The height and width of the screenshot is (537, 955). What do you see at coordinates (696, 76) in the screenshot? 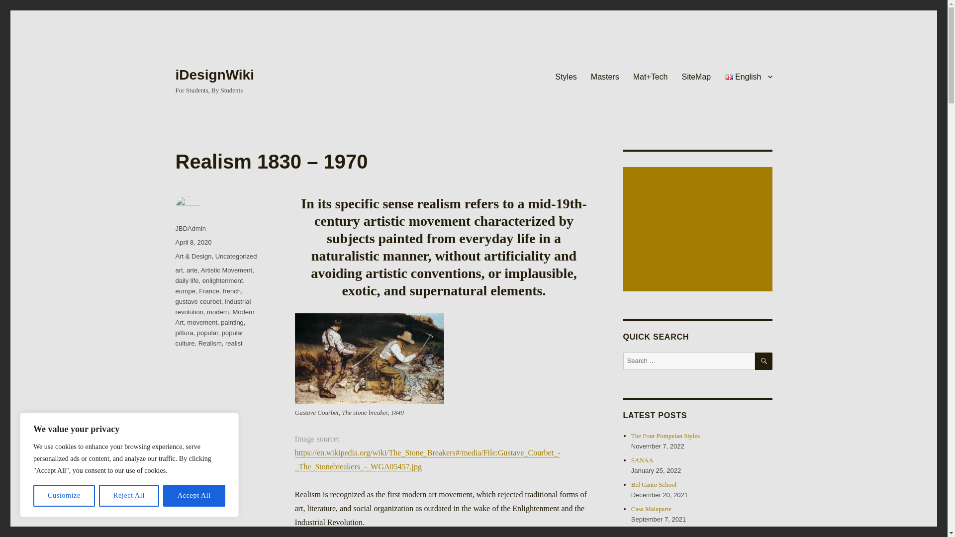
I see `SiteMap` at bounding box center [696, 76].